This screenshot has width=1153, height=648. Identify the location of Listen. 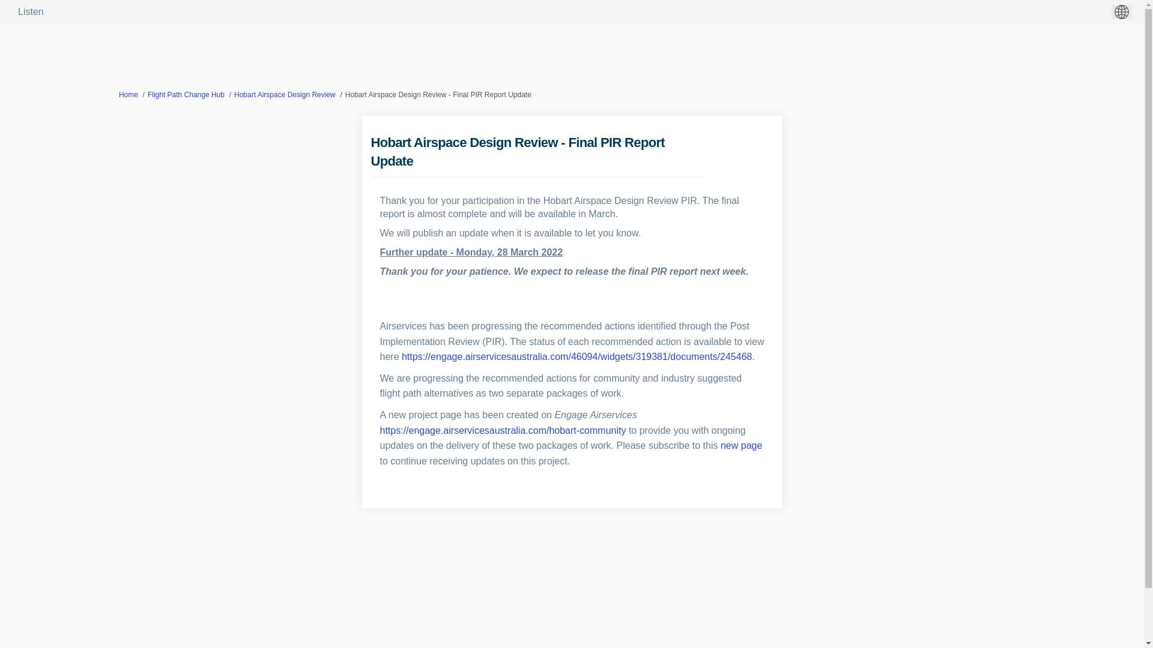
(31, 11).